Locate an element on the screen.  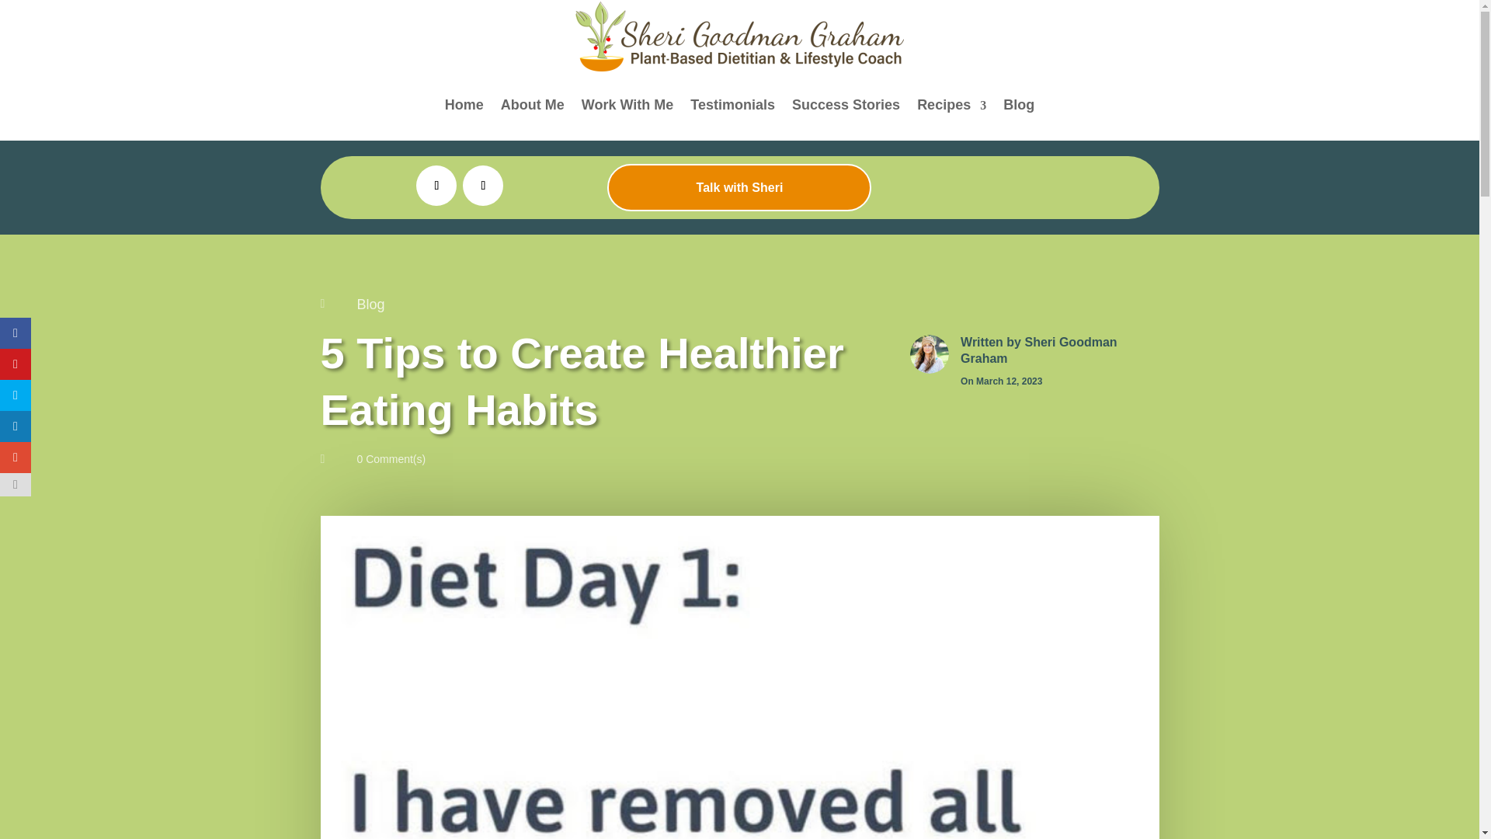
Recipes is located at coordinates (951, 105).